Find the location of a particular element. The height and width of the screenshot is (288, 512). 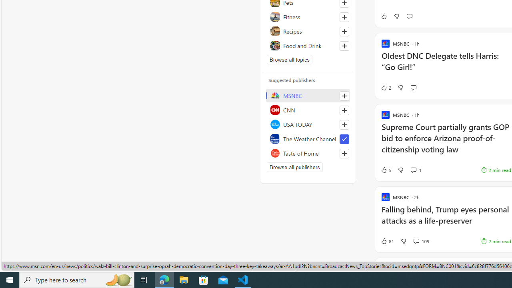

2 Like is located at coordinates (386, 88).